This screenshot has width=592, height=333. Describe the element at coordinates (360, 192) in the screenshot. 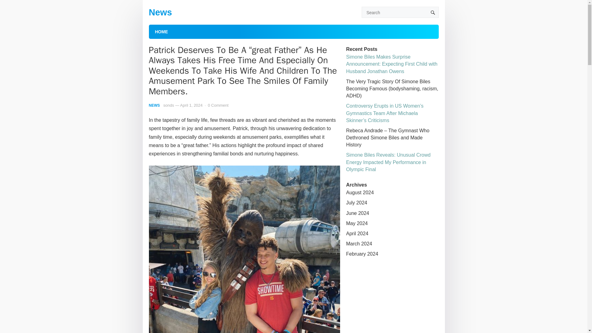

I see `August 2024` at that location.